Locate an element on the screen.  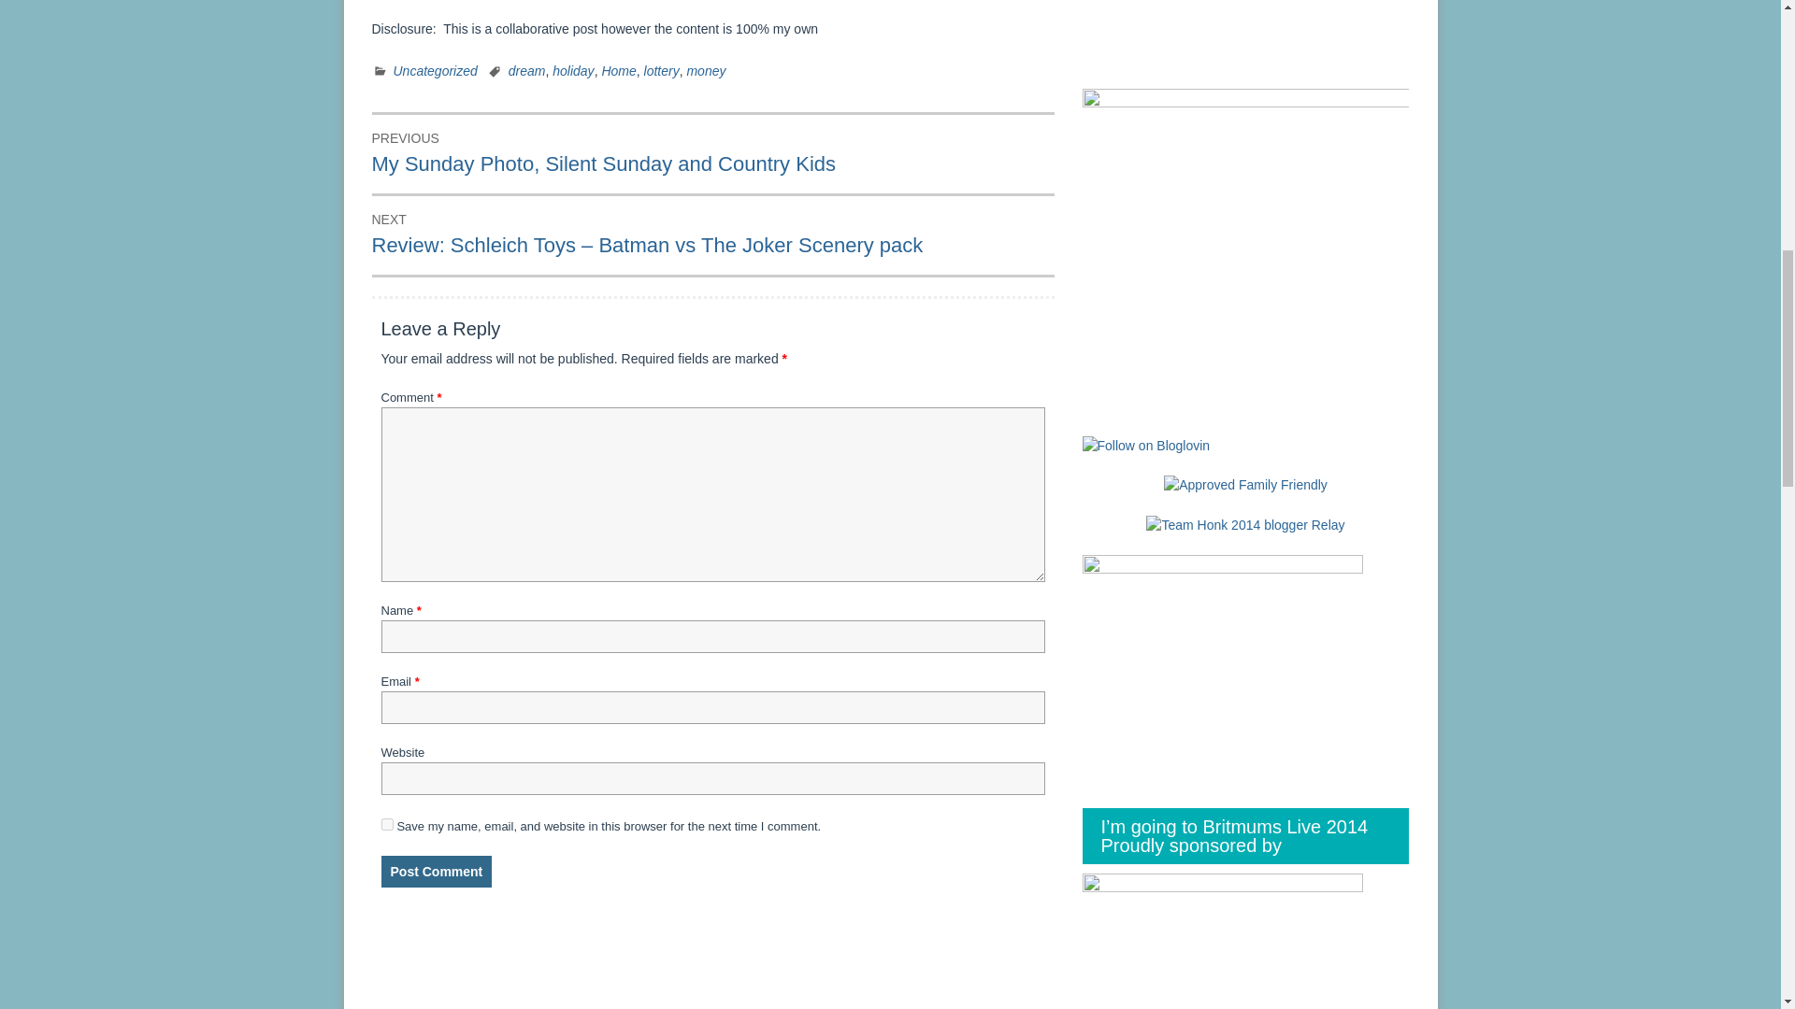
Team Honk 2014 blogger Relay is located at coordinates (1245, 523).